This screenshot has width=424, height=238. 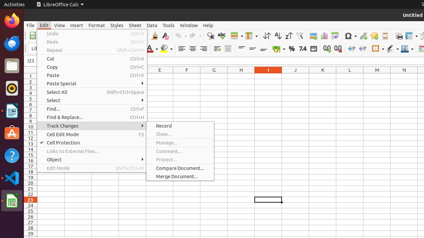 What do you see at coordinates (92, 126) in the screenshot?
I see `Track Changes` at bounding box center [92, 126].